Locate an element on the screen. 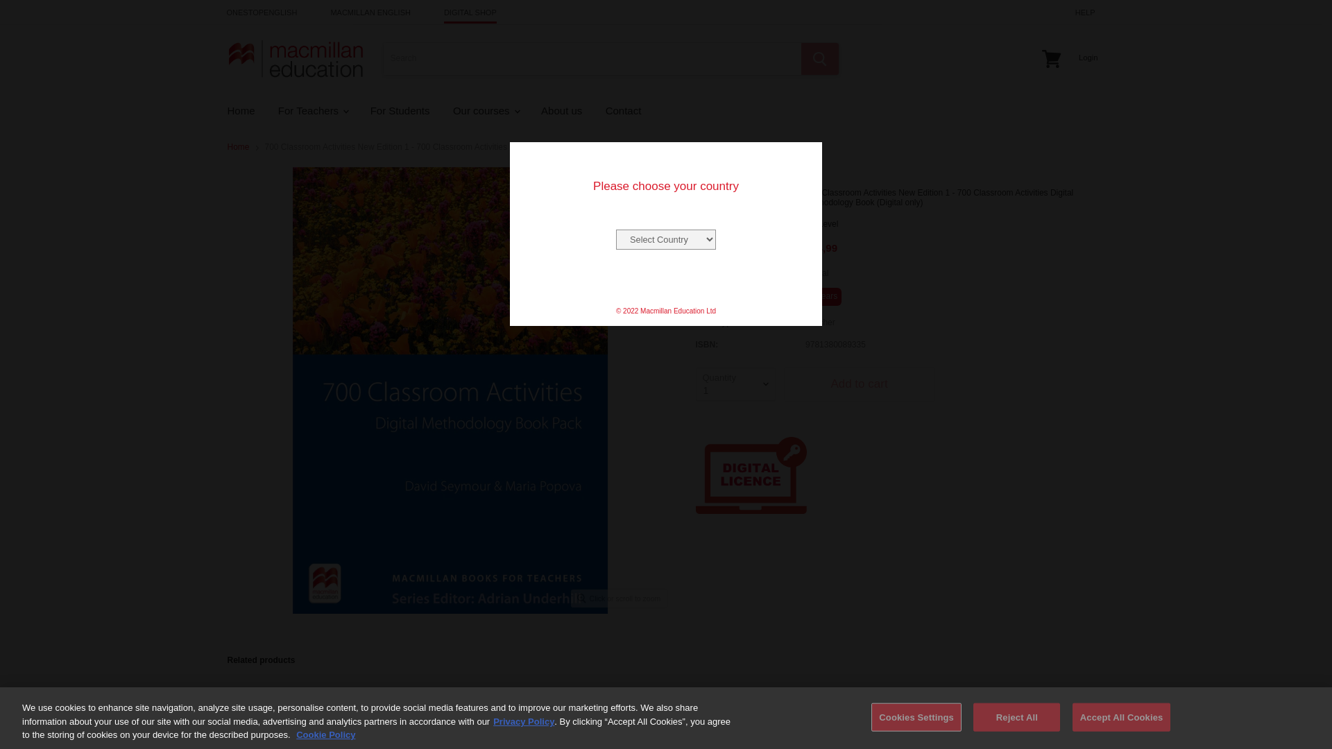 This screenshot has height=749, width=1332. Our courses is located at coordinates (486, 111).